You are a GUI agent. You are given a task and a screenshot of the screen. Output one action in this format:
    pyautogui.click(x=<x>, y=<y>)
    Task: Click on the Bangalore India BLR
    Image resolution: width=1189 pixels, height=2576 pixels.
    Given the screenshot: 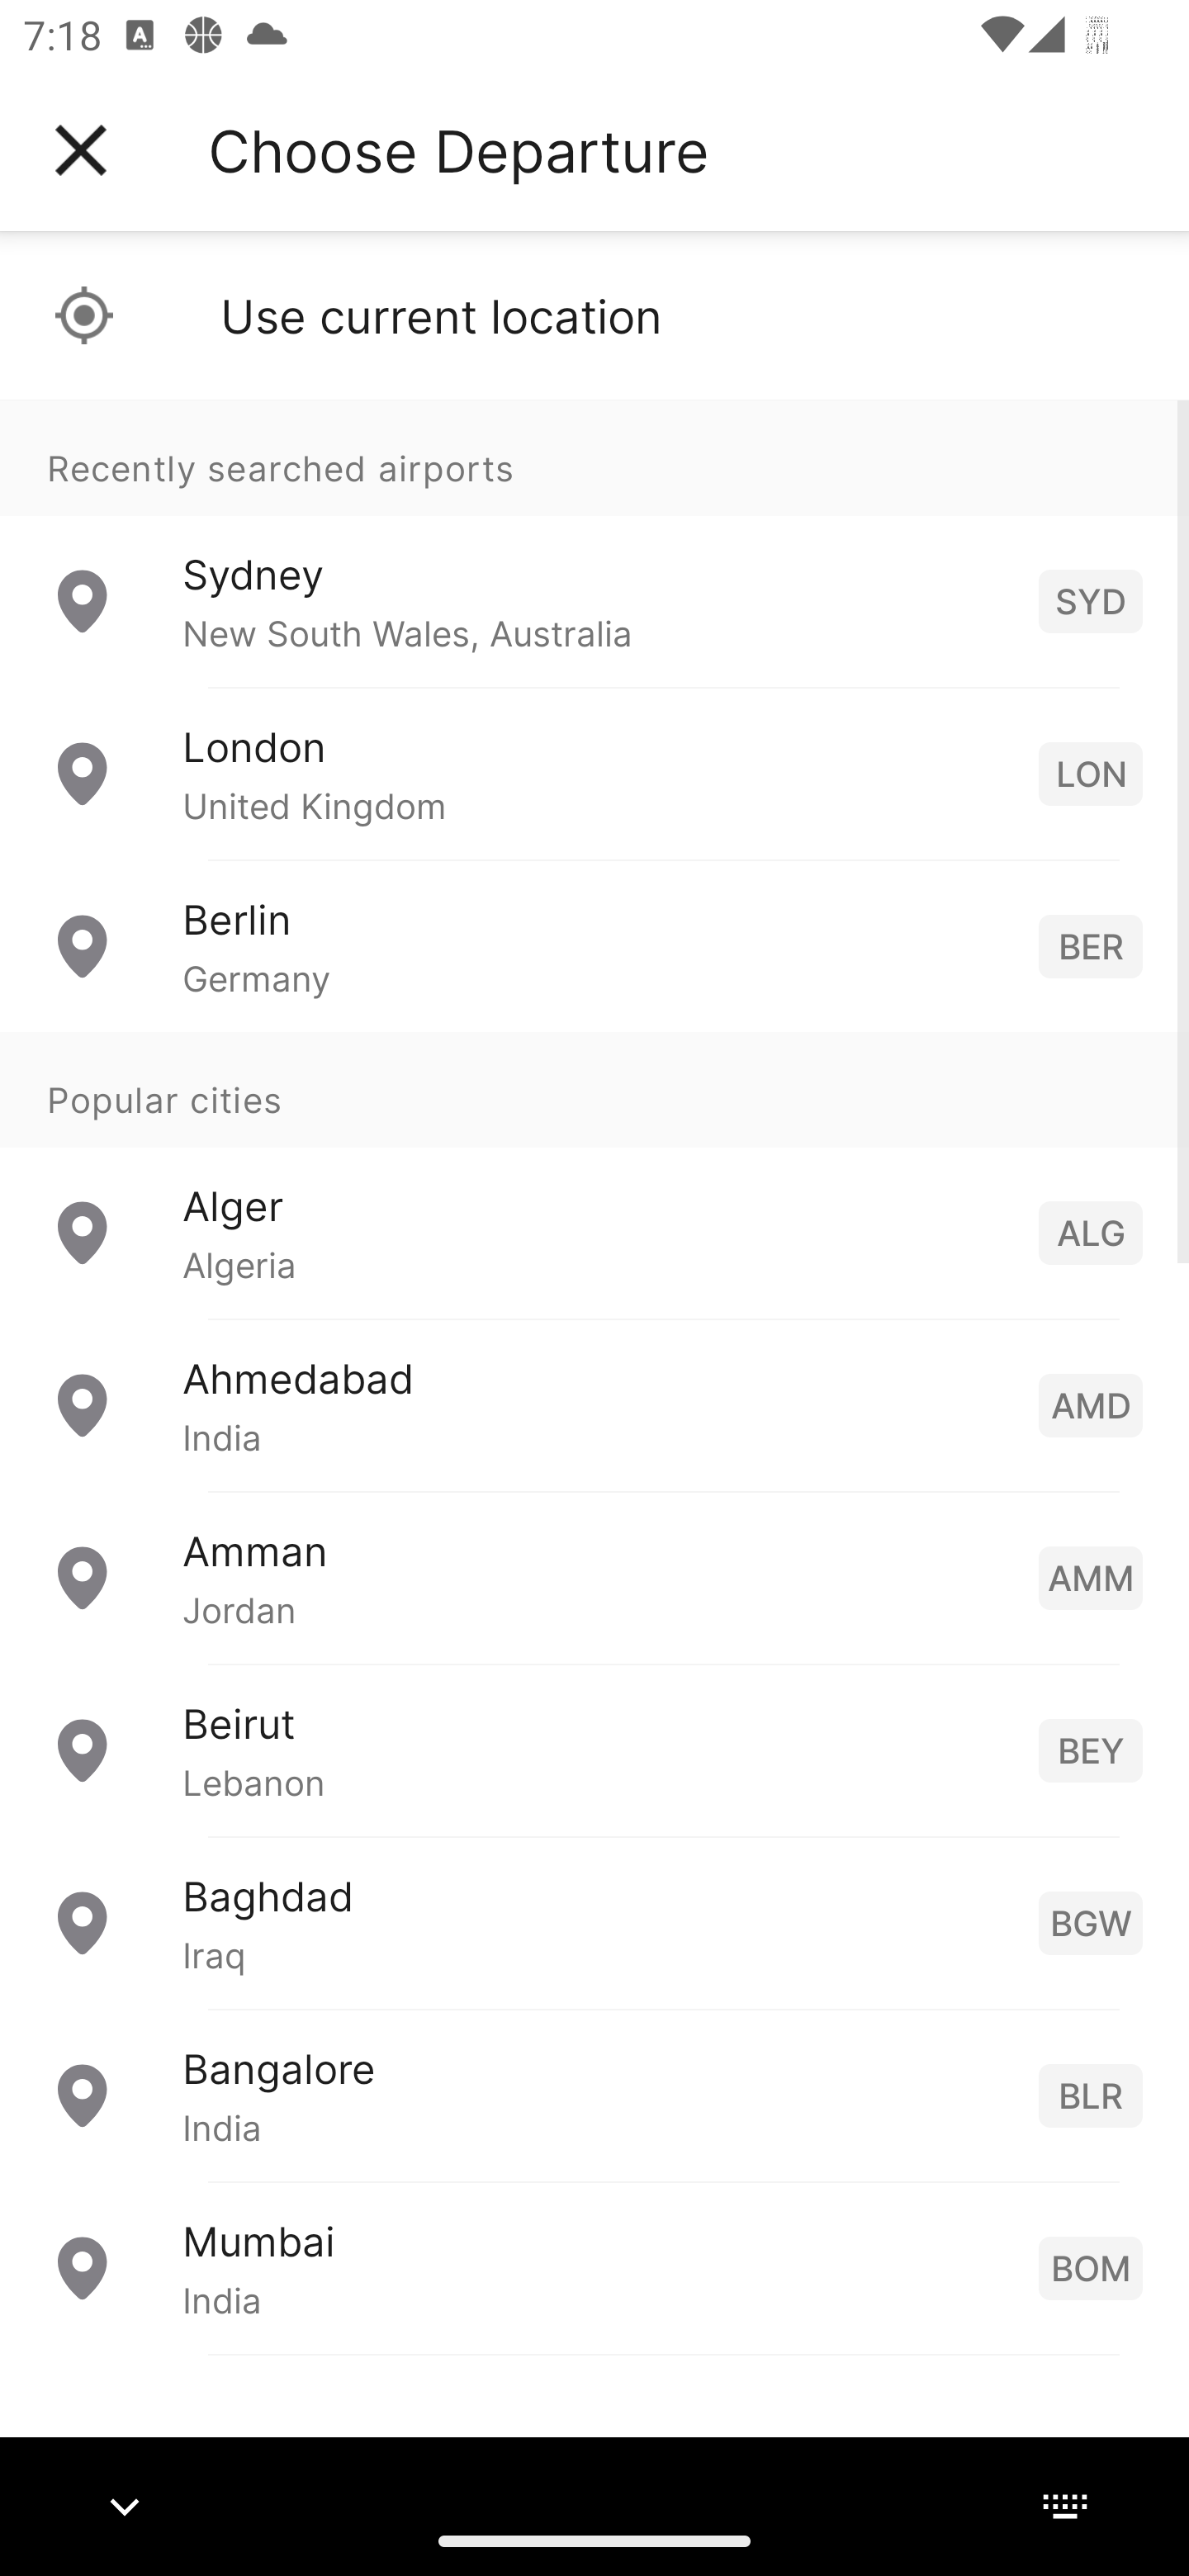 What is the action you would take?
    pyautogui.click(x=594, y=2095)
    